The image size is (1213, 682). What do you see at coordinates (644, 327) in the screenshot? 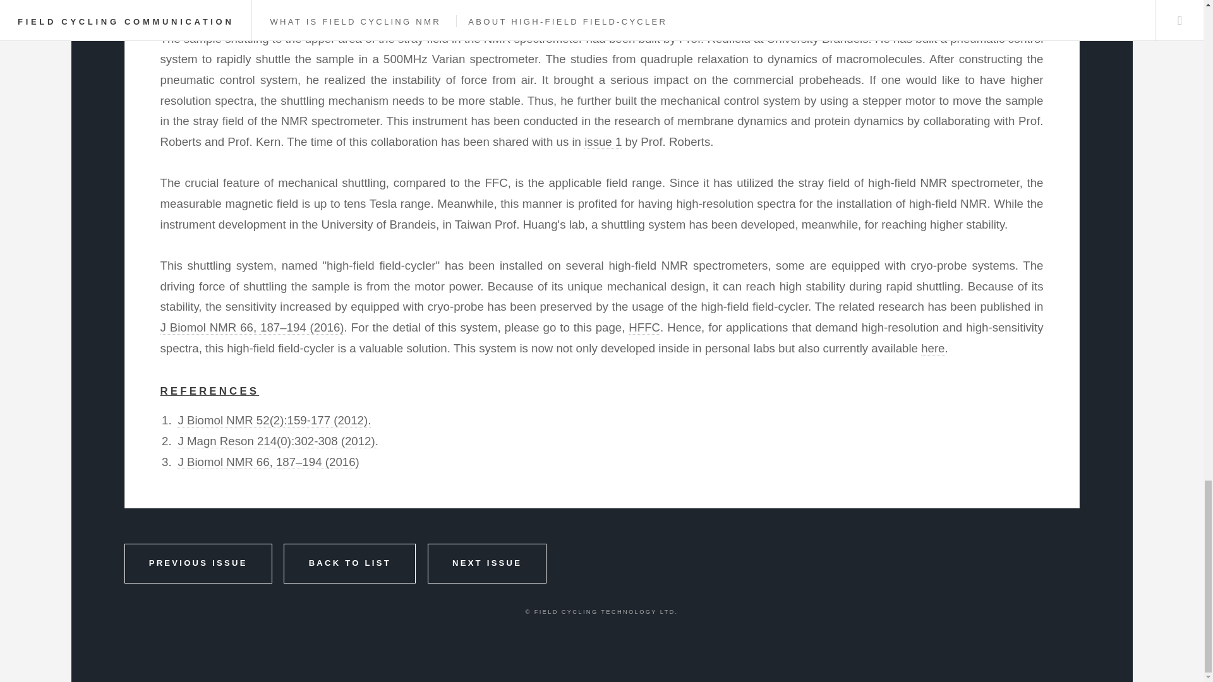
I see `HFFC` at bounding box center [644, 327].